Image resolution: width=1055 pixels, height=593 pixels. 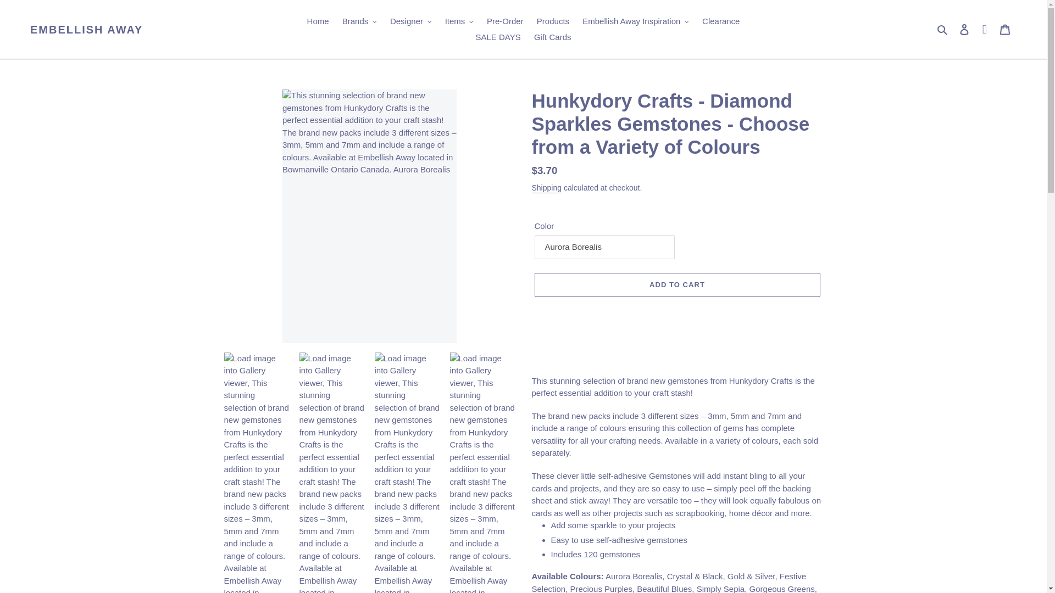 What do you see at coordinates (318, 21) in the screenshot?
I see `Home` at bounding box center [318, 21].